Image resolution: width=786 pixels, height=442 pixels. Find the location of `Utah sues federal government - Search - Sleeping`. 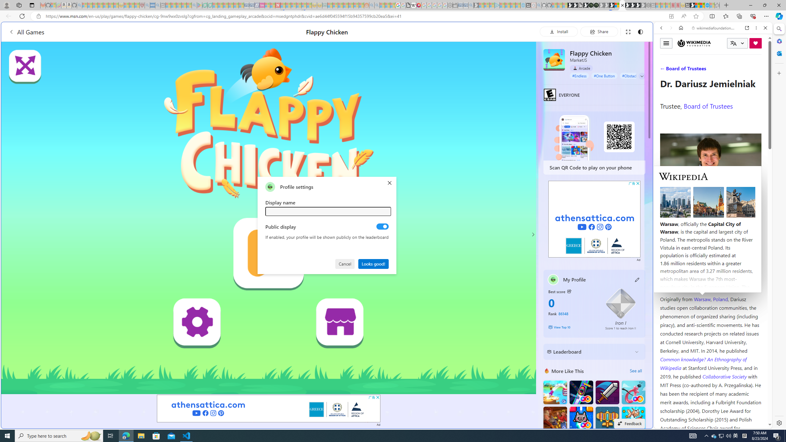

Utah sues federal government - Search - Sleeping is located at coordinates (377, 5).